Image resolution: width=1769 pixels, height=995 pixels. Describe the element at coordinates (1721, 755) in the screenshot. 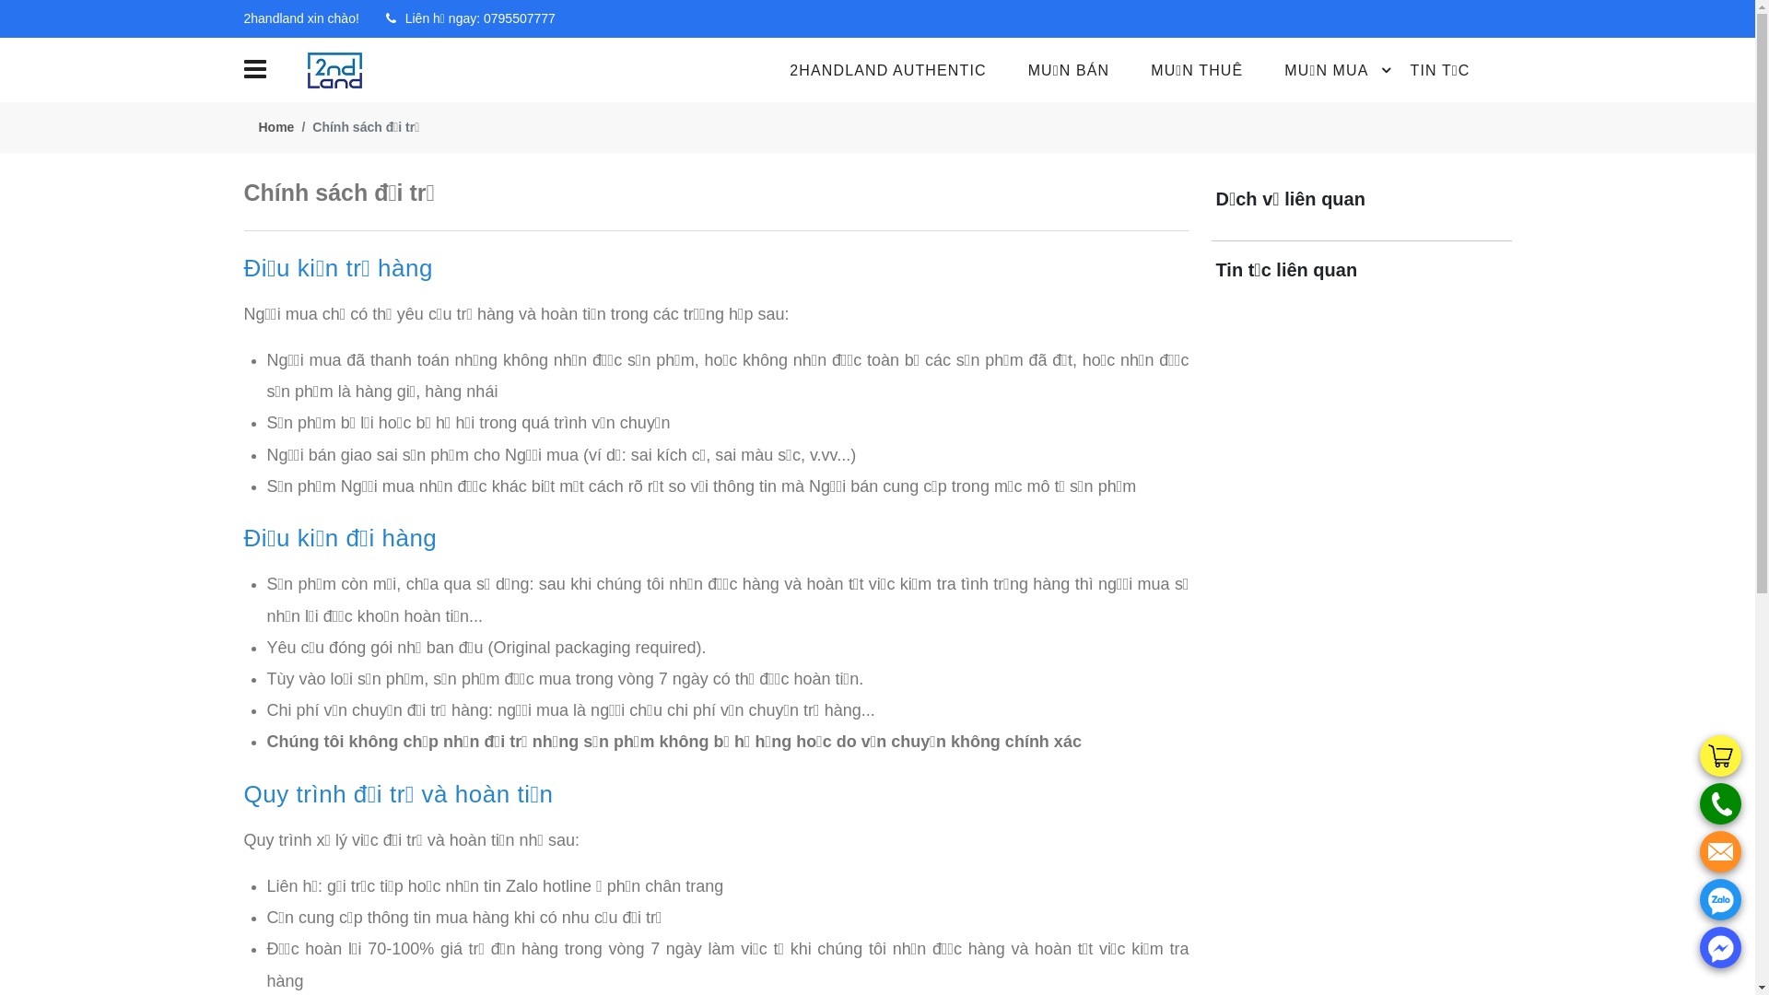

I see `.` at that location.